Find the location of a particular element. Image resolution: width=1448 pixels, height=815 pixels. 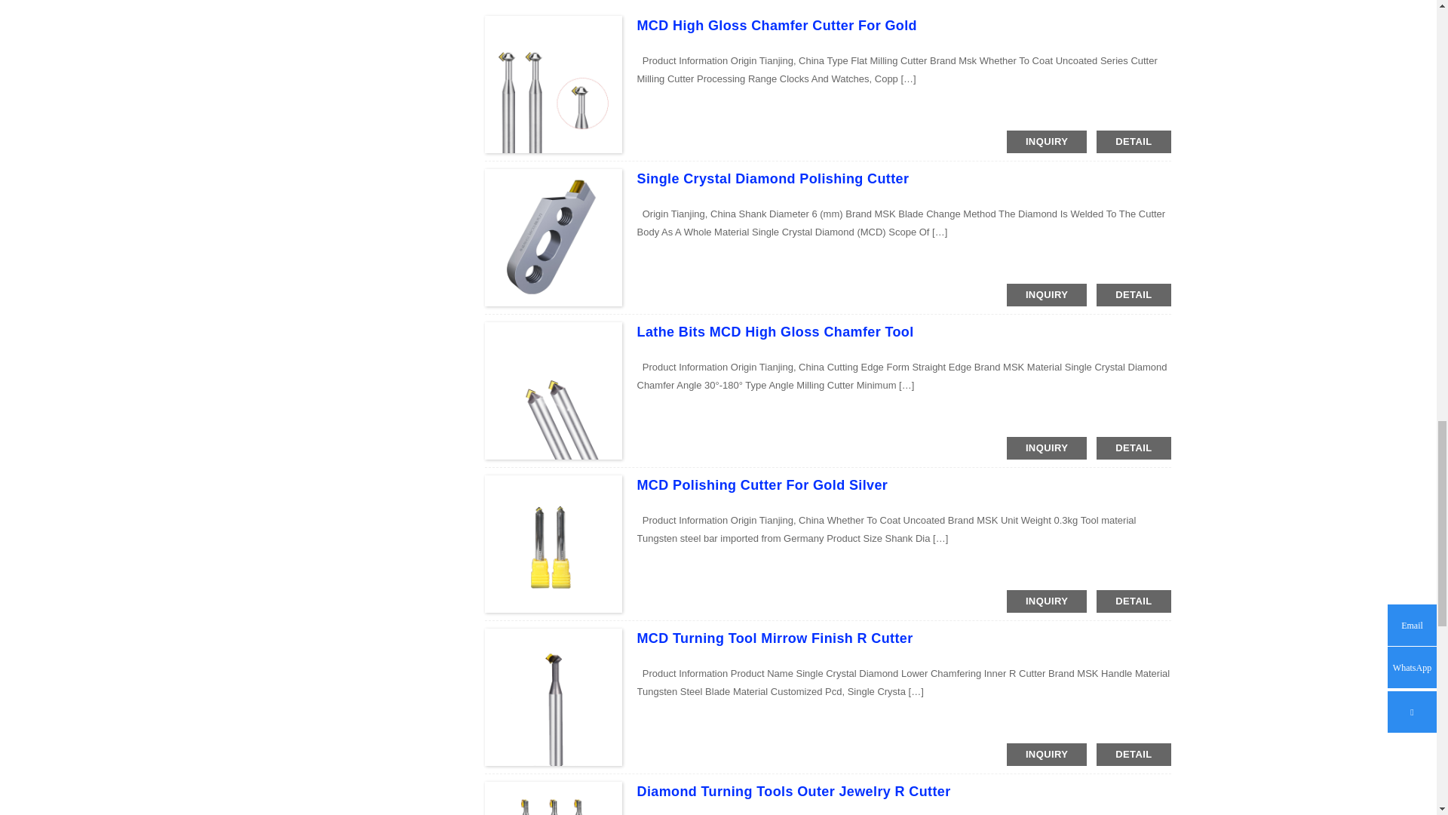

DETAIL is located at coordinates (1133, 448).